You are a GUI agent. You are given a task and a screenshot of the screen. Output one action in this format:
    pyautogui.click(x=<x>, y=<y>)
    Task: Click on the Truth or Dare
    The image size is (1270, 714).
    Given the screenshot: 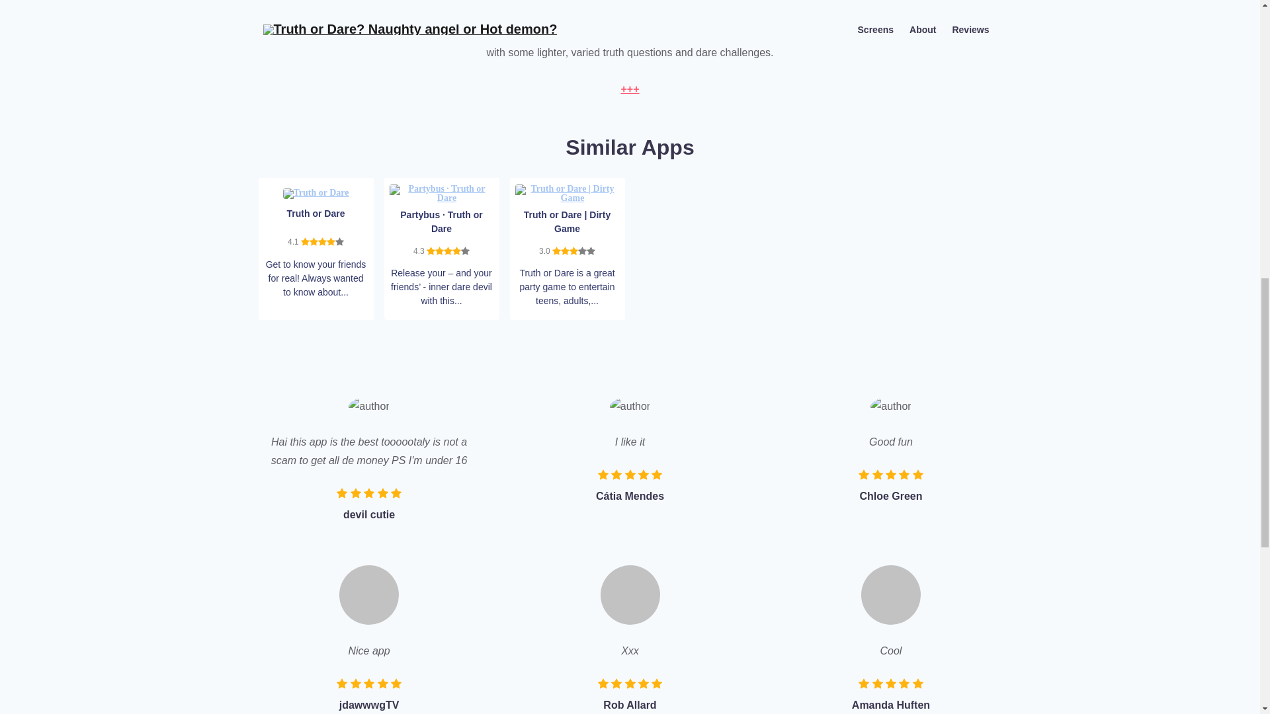 What is the action you would take?
    pyautogui.click(x=316, y=193)
    